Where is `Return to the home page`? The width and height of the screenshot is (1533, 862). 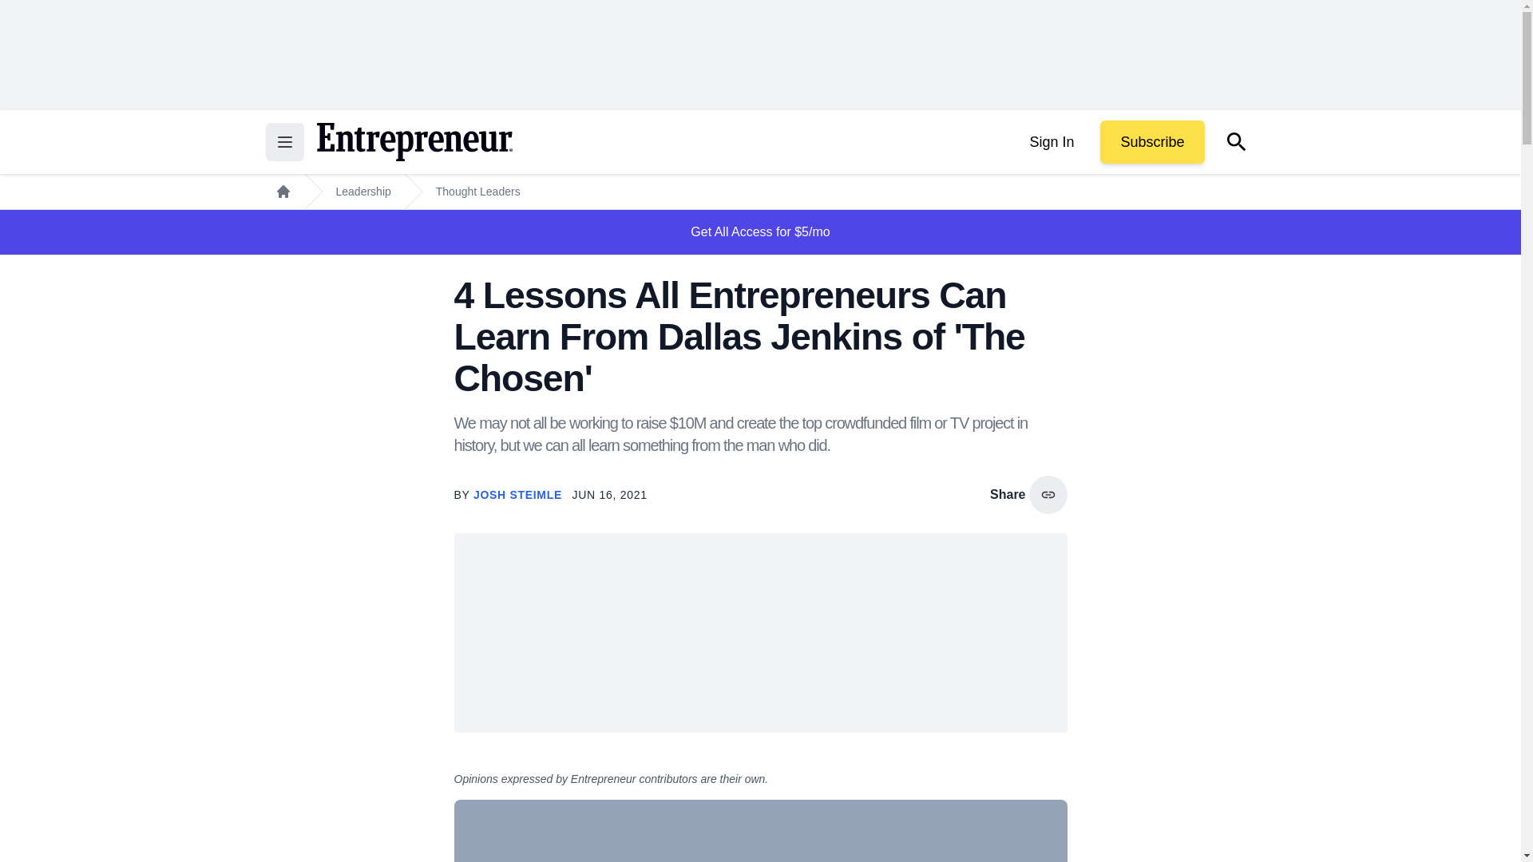
Return to the home page is located at coordinates (414, 142).